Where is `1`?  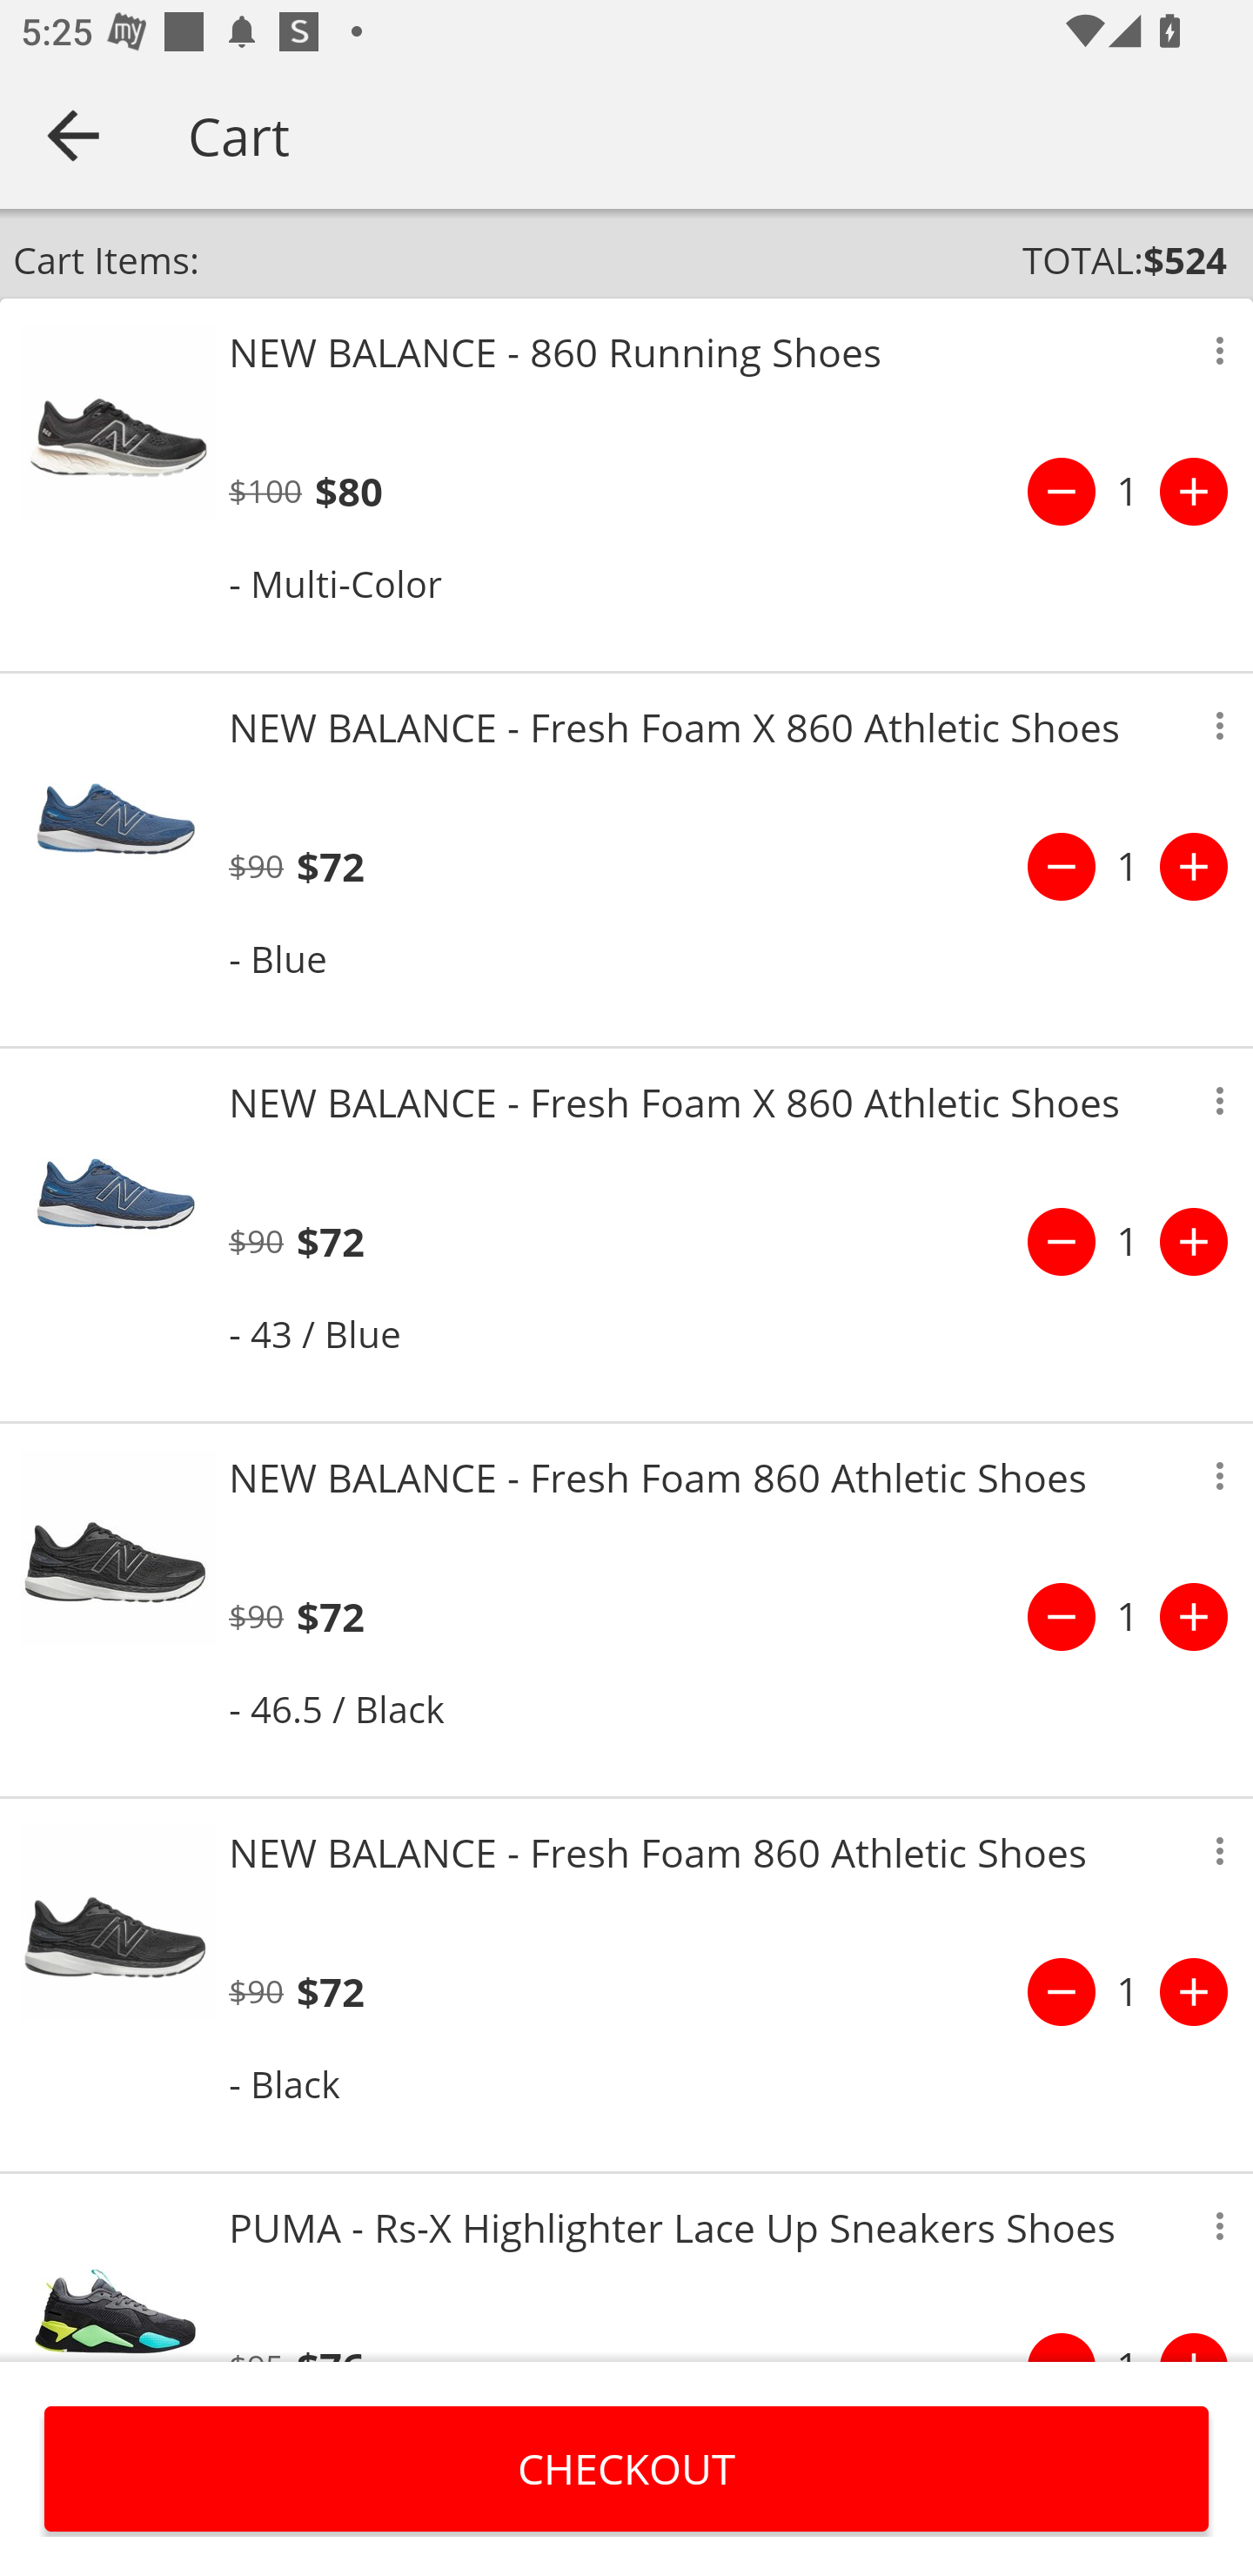 1 is located at coordinates (1128, 492).